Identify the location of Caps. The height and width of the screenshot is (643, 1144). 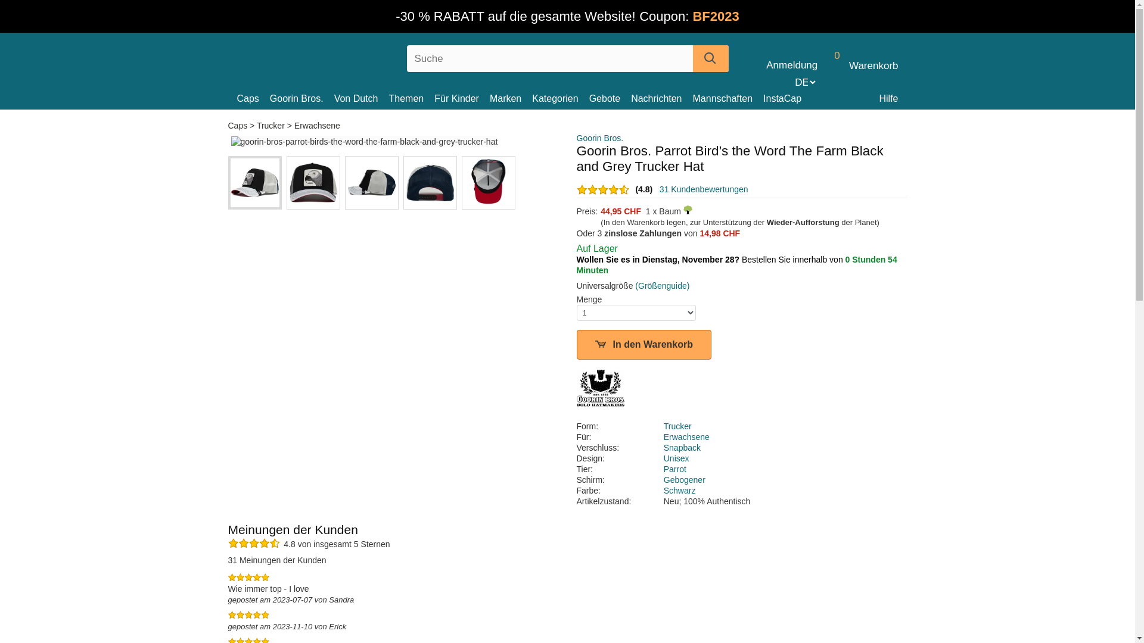
(238, 126).